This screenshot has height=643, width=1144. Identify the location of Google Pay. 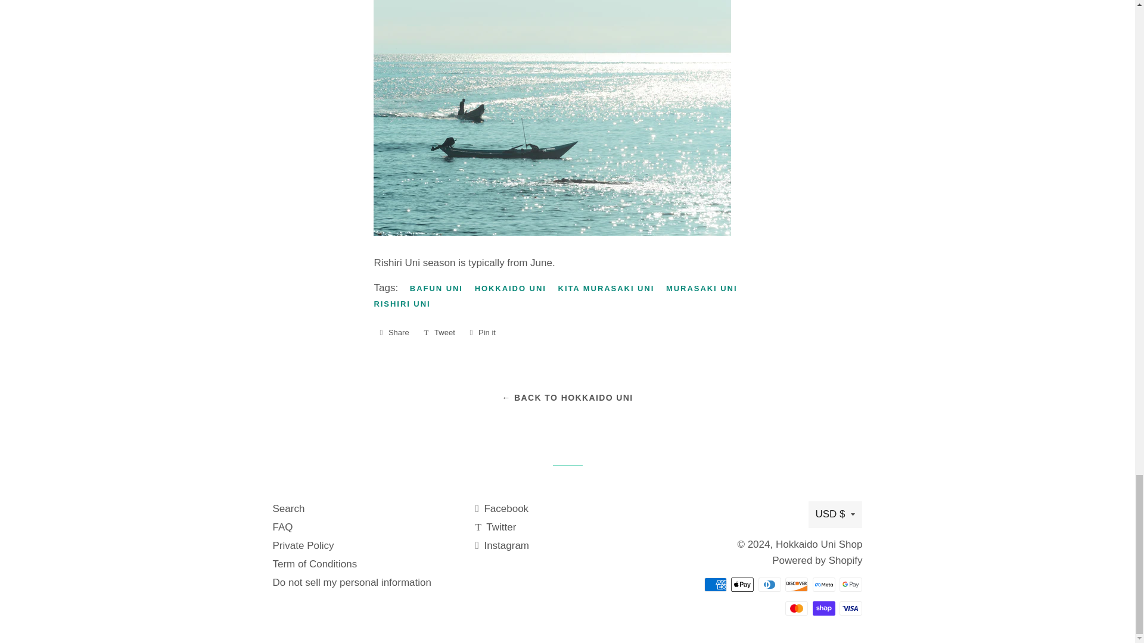
(851, 584).